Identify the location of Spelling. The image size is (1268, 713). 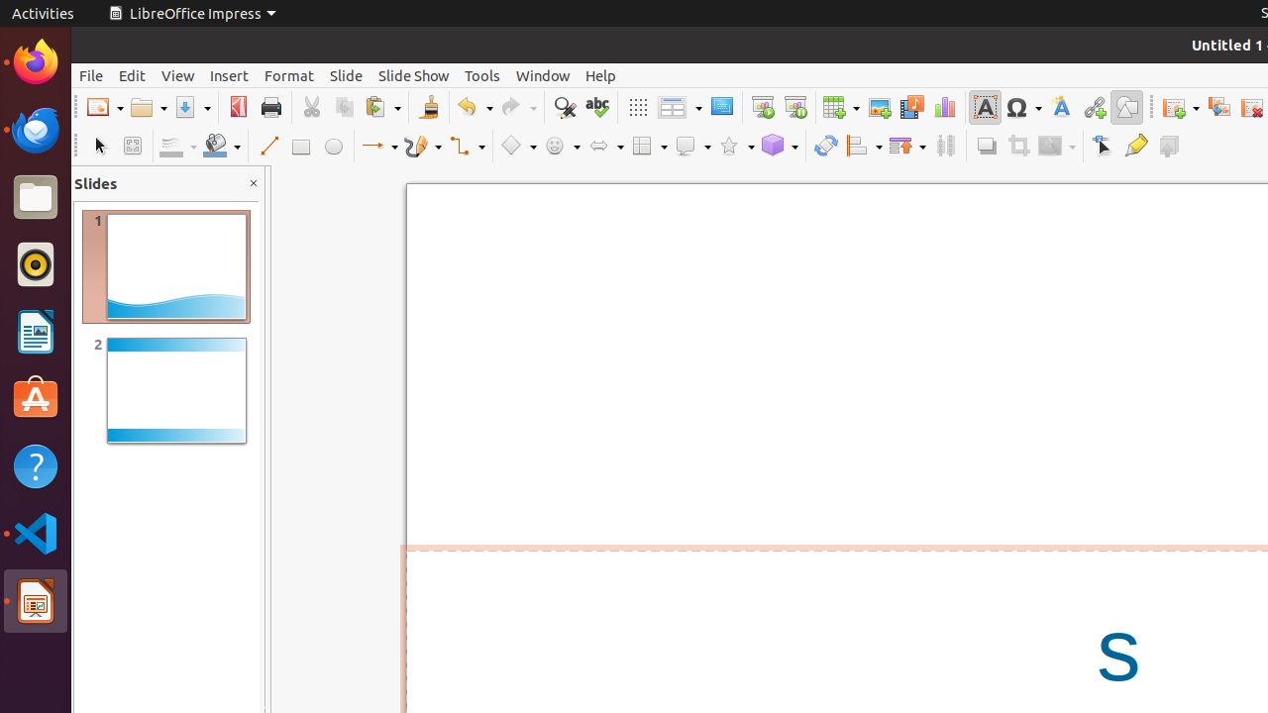
(596, 107).